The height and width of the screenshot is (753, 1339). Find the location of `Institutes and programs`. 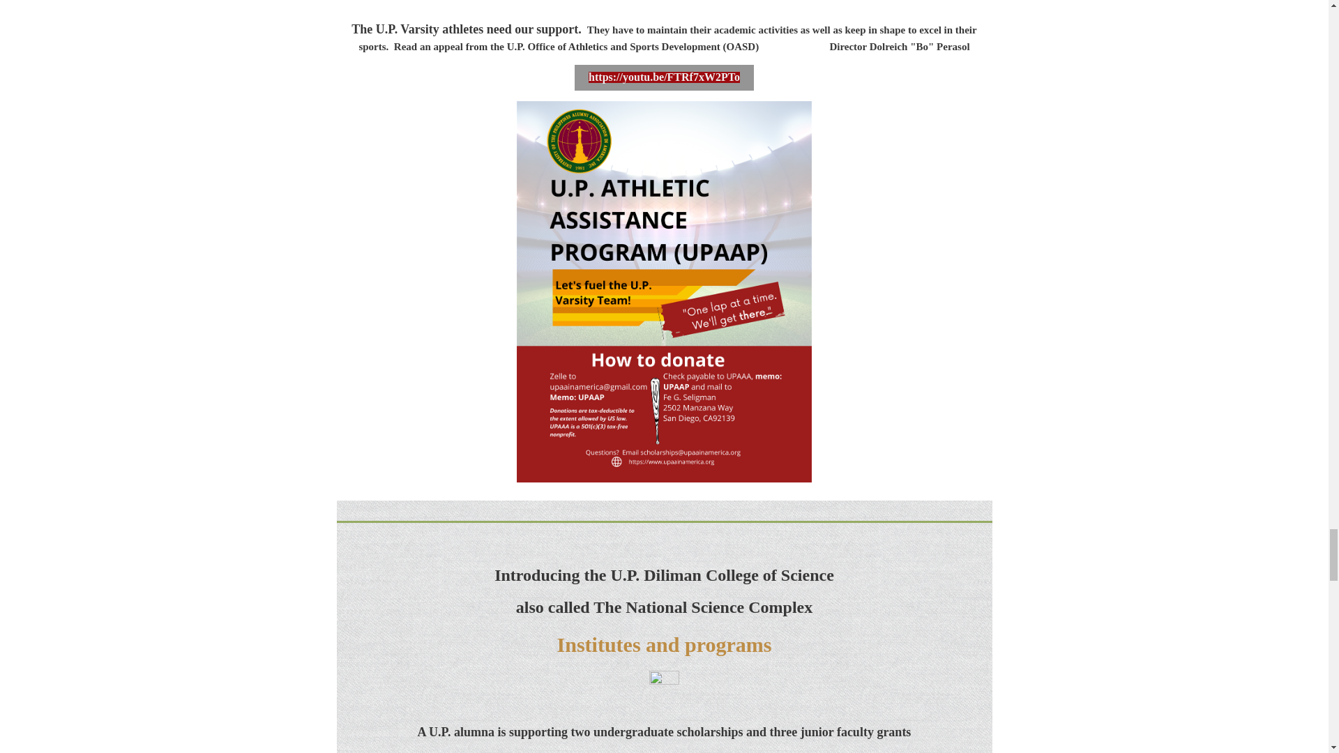

Institutes and programs is located at coordinates (664, 648).